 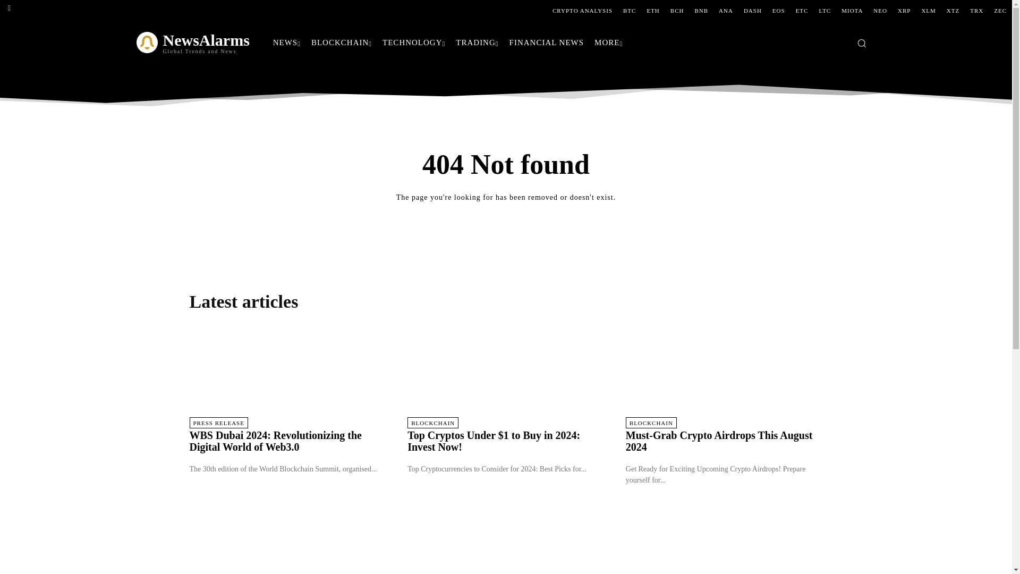 I want to click on DASH, so click(x=752, y=11).